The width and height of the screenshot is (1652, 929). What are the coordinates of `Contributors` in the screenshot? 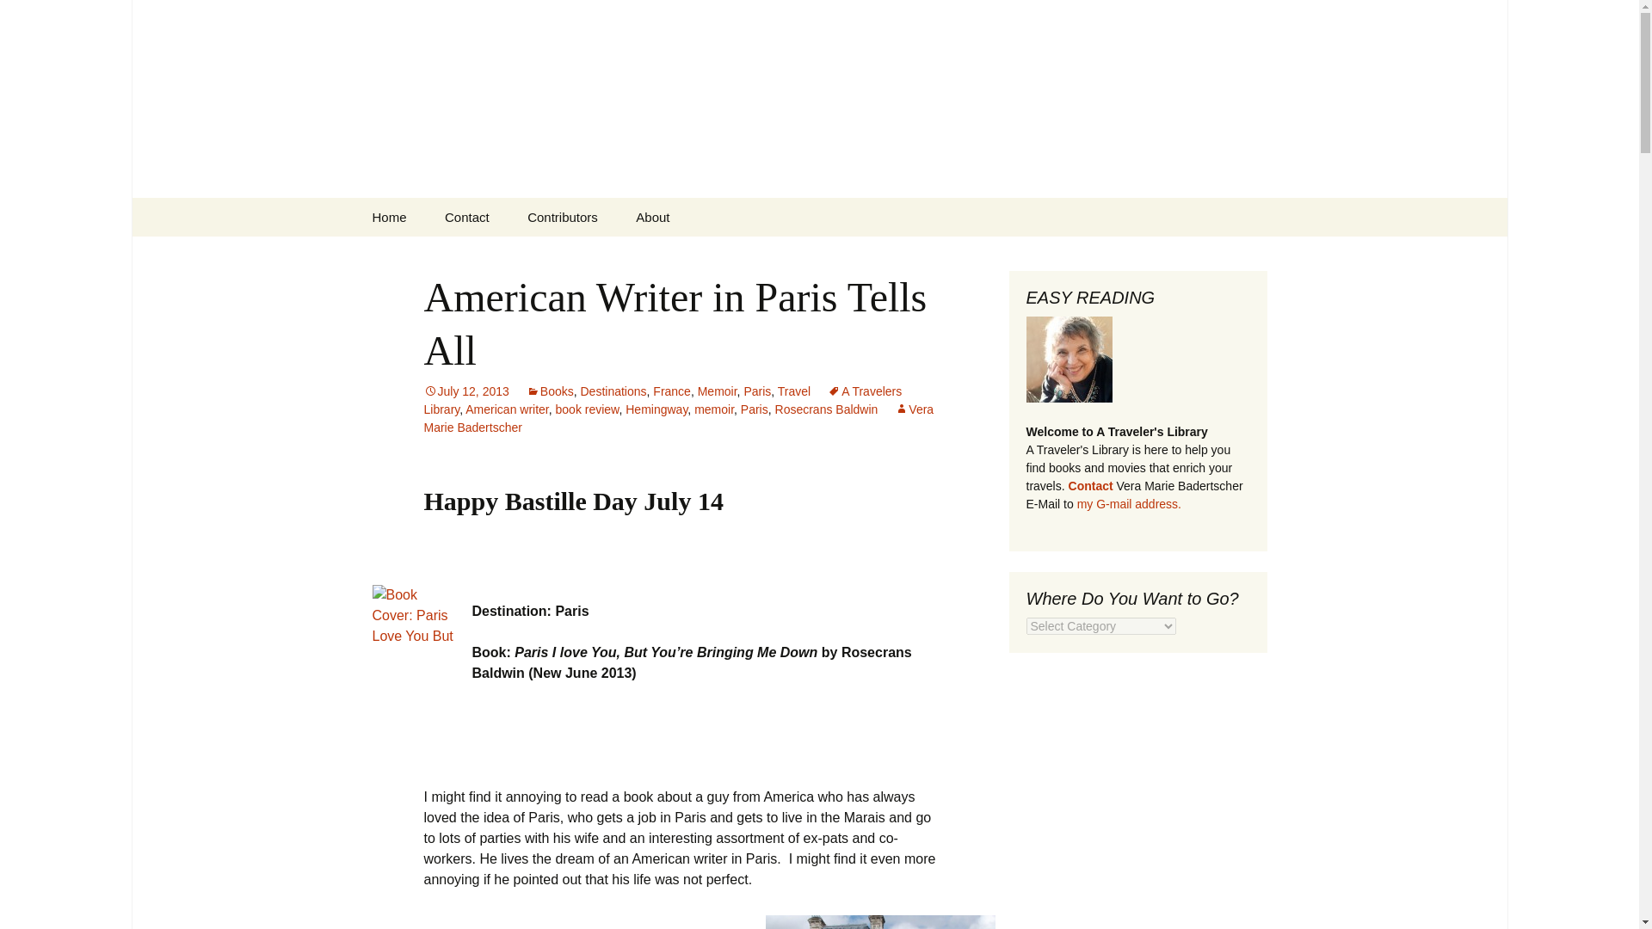 It's located at (563, 217).